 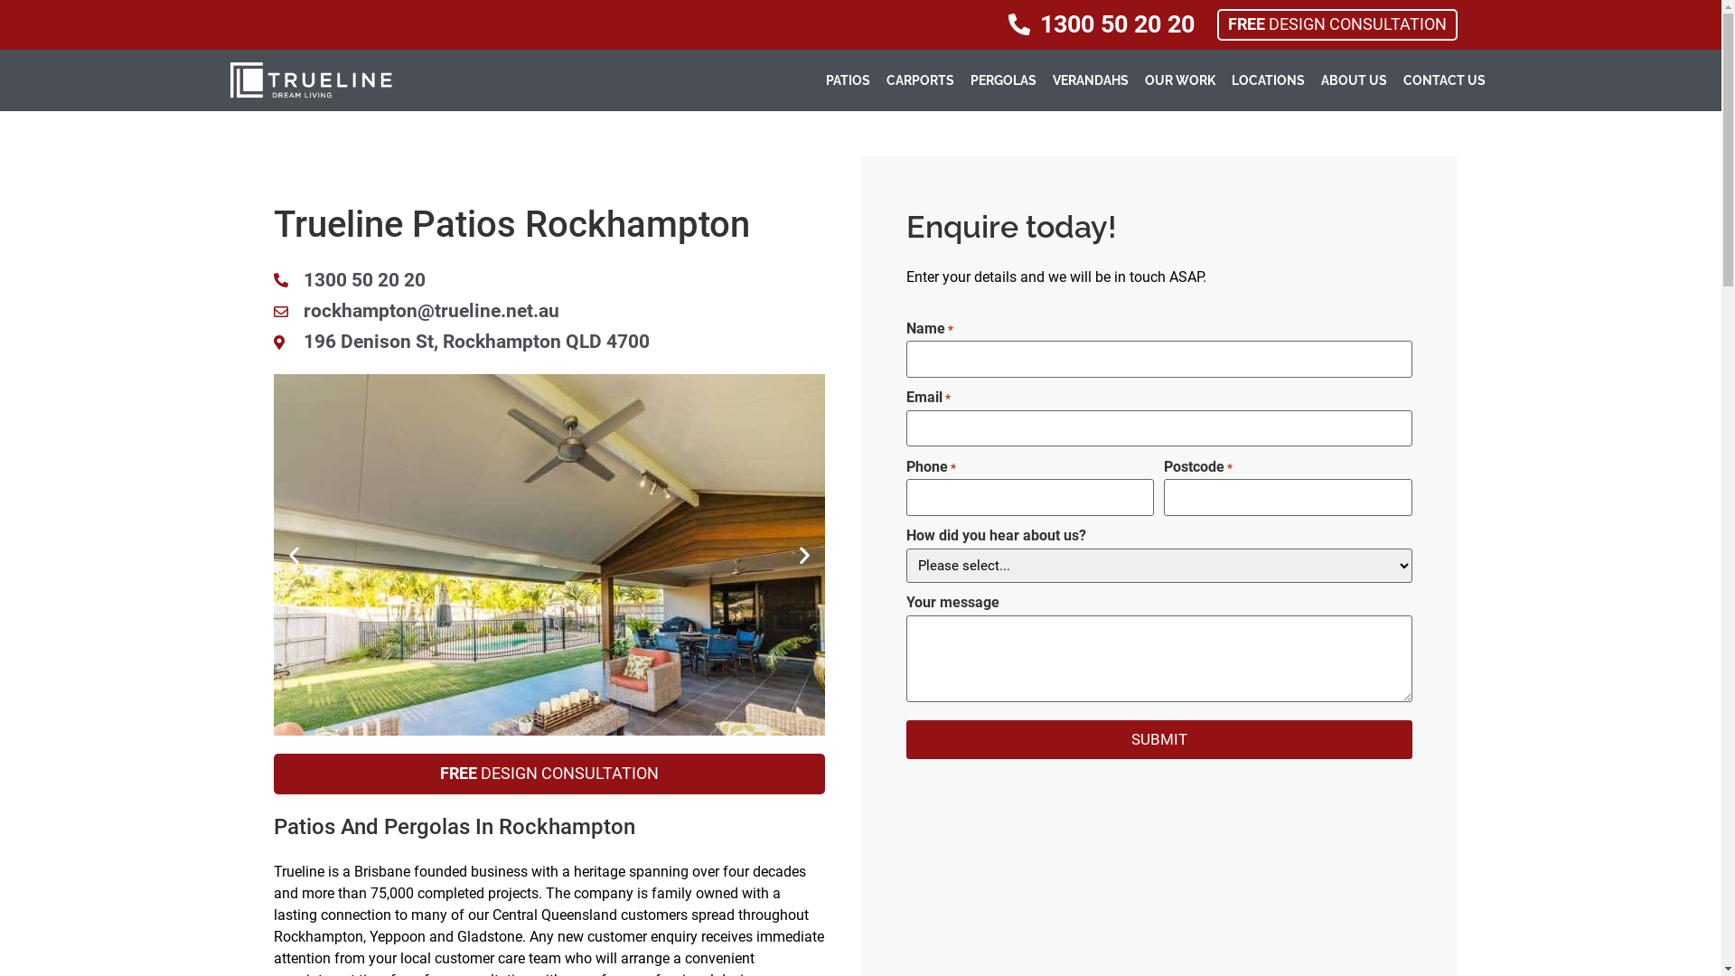 I want to click on 1300 50 20 20, so click(x=1102, y=25).